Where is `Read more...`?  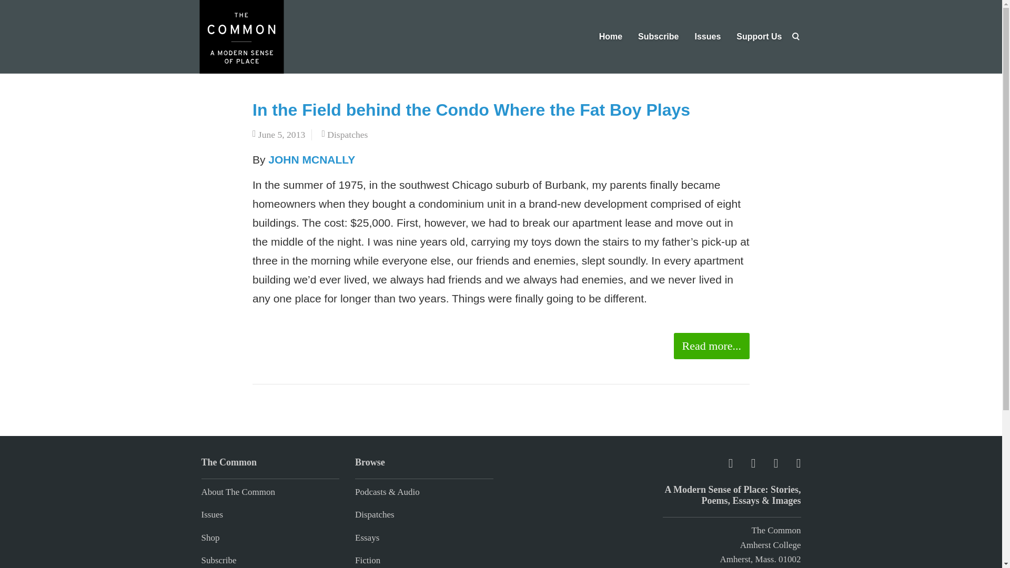 Read more... is located at coordinates (711, 346).